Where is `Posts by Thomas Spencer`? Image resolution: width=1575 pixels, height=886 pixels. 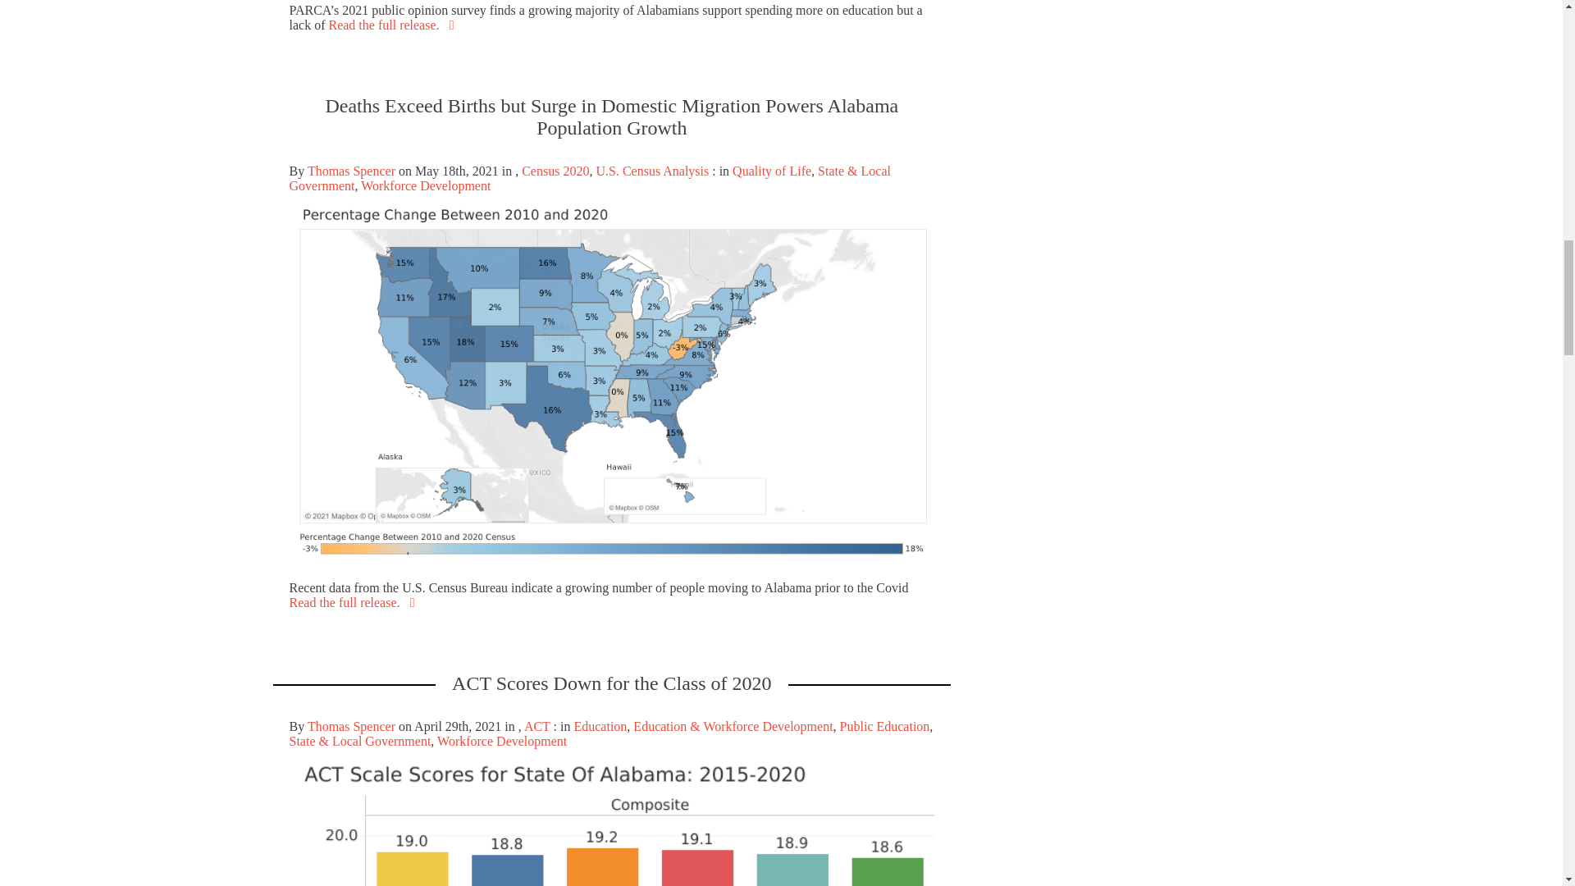 Posts by Thomas Spencer is located at coordinates (351, 171).